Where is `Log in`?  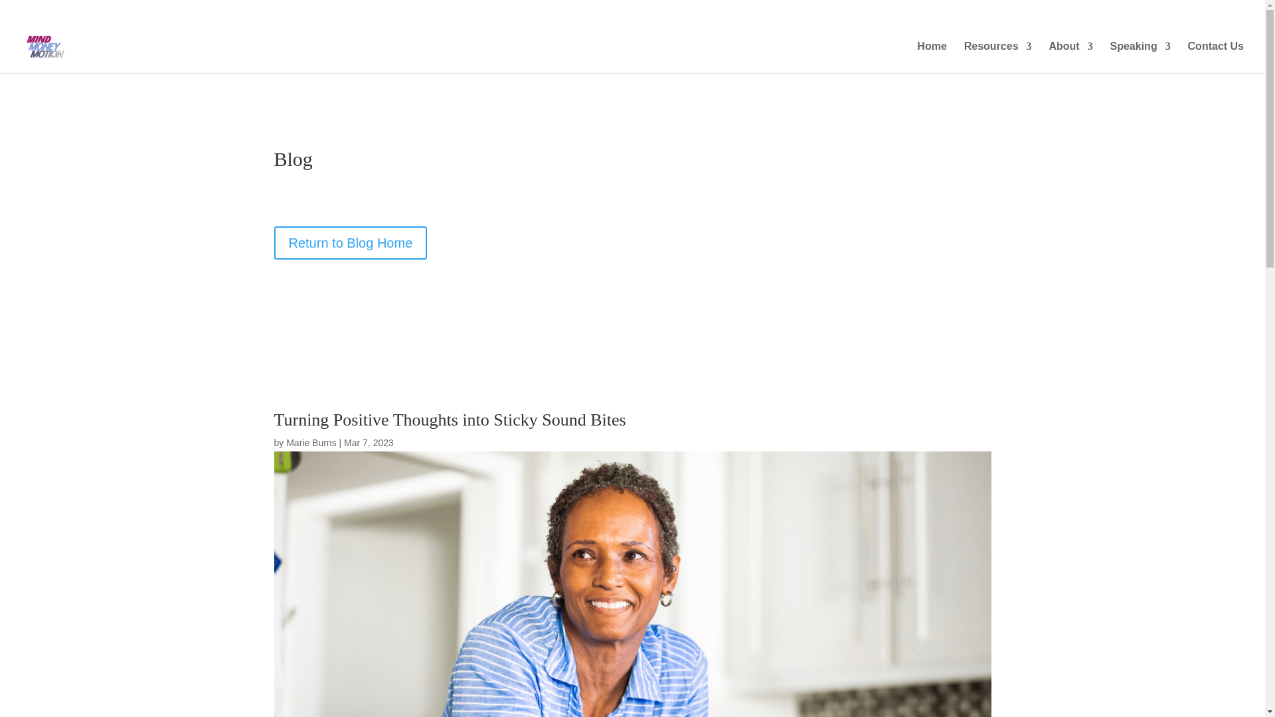
Log in is located at coordinates (1177, 13).